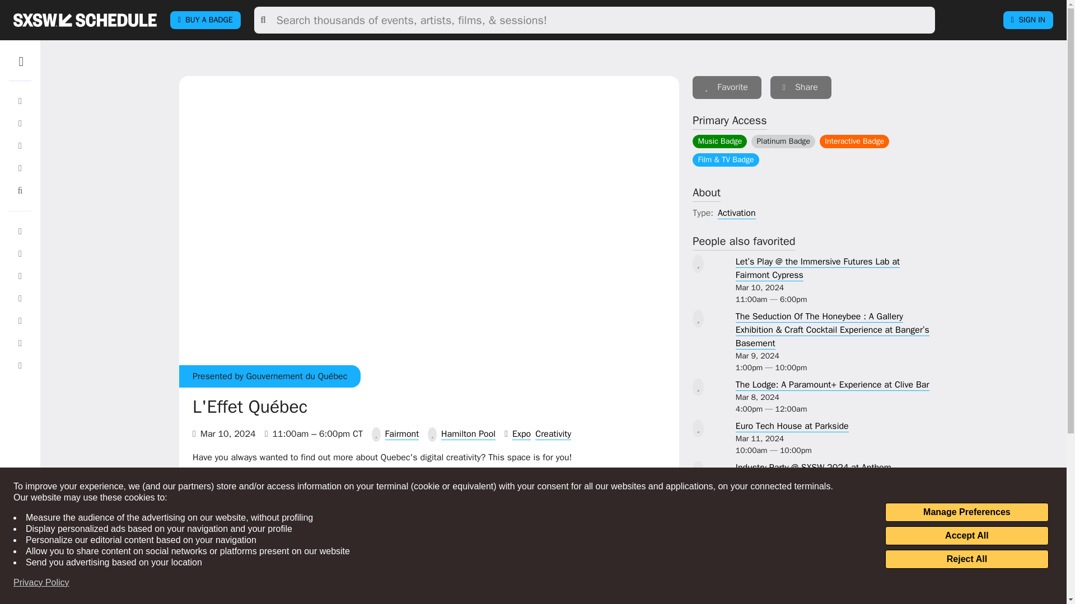 This screenshot has height=604, width=1075. I want to click on Manage Preferences, so click(966, 512).